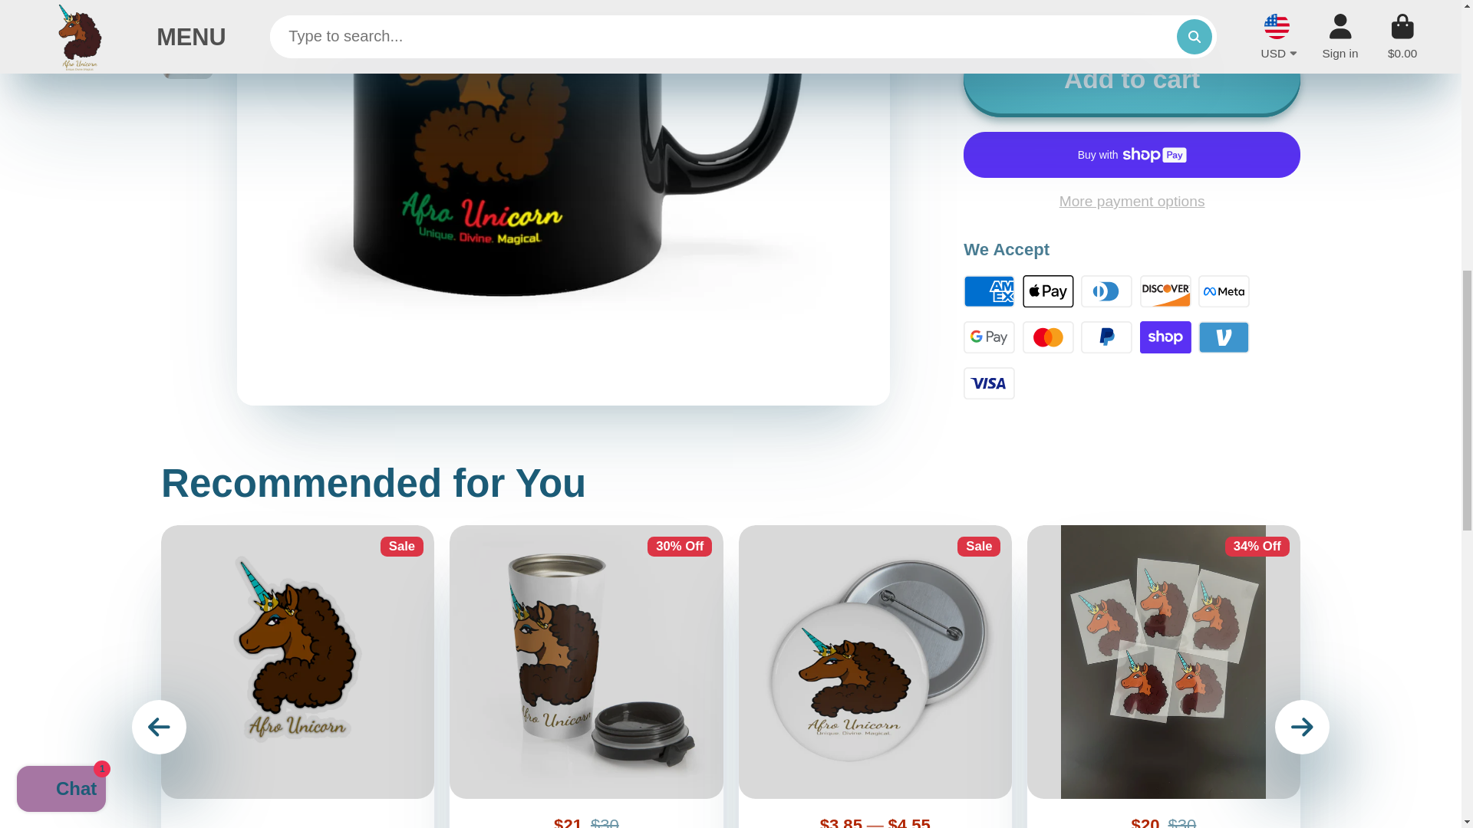 This screenshot has width=1473, height=828. I want to click on Afro Unicorn Iron On DTF Transfers, so click(1163, 676).